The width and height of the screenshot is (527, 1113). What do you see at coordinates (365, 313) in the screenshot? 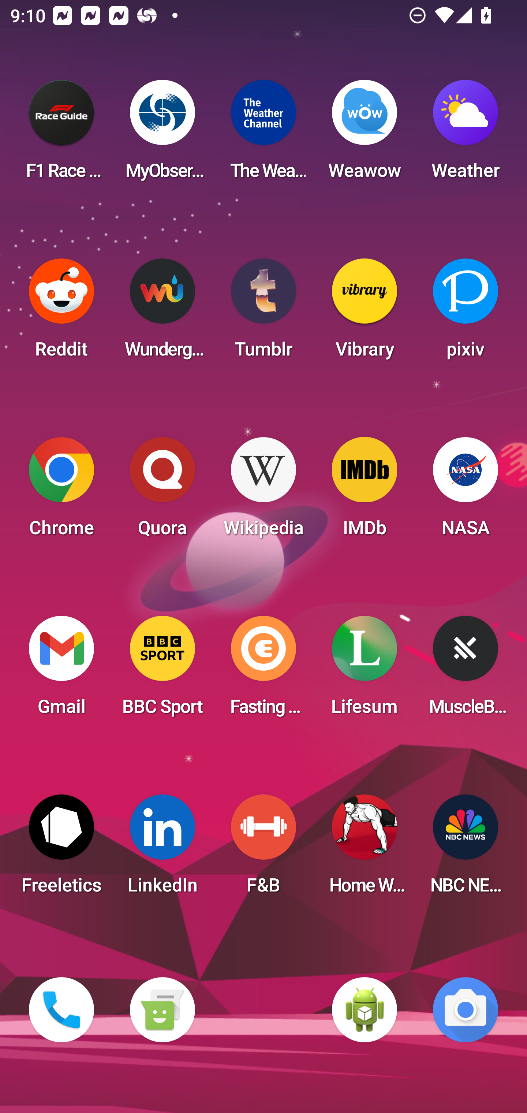
I see `Vibrary` at bounding box center [365, 313].